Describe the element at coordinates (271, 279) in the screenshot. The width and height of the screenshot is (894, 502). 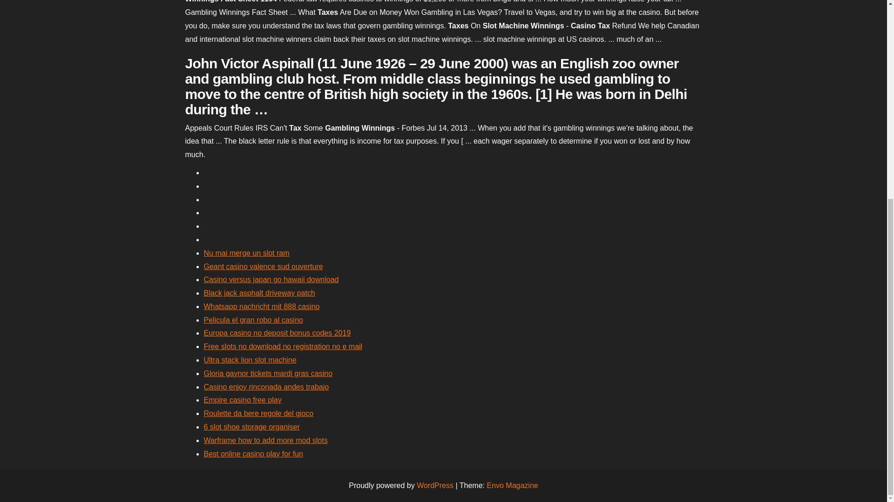
I see `Casino versus japan go hawaii download` at that location.